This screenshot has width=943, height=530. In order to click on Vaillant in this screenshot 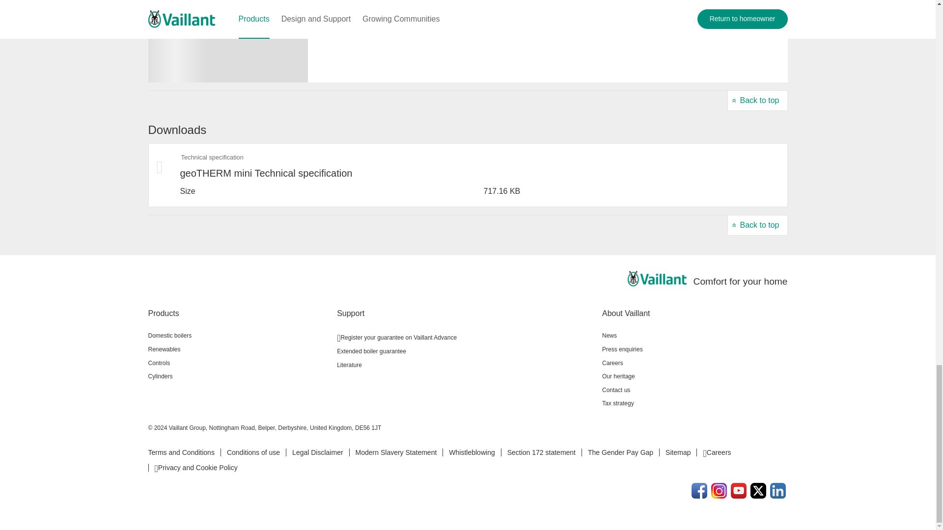, I will do `click(657, 279)`.